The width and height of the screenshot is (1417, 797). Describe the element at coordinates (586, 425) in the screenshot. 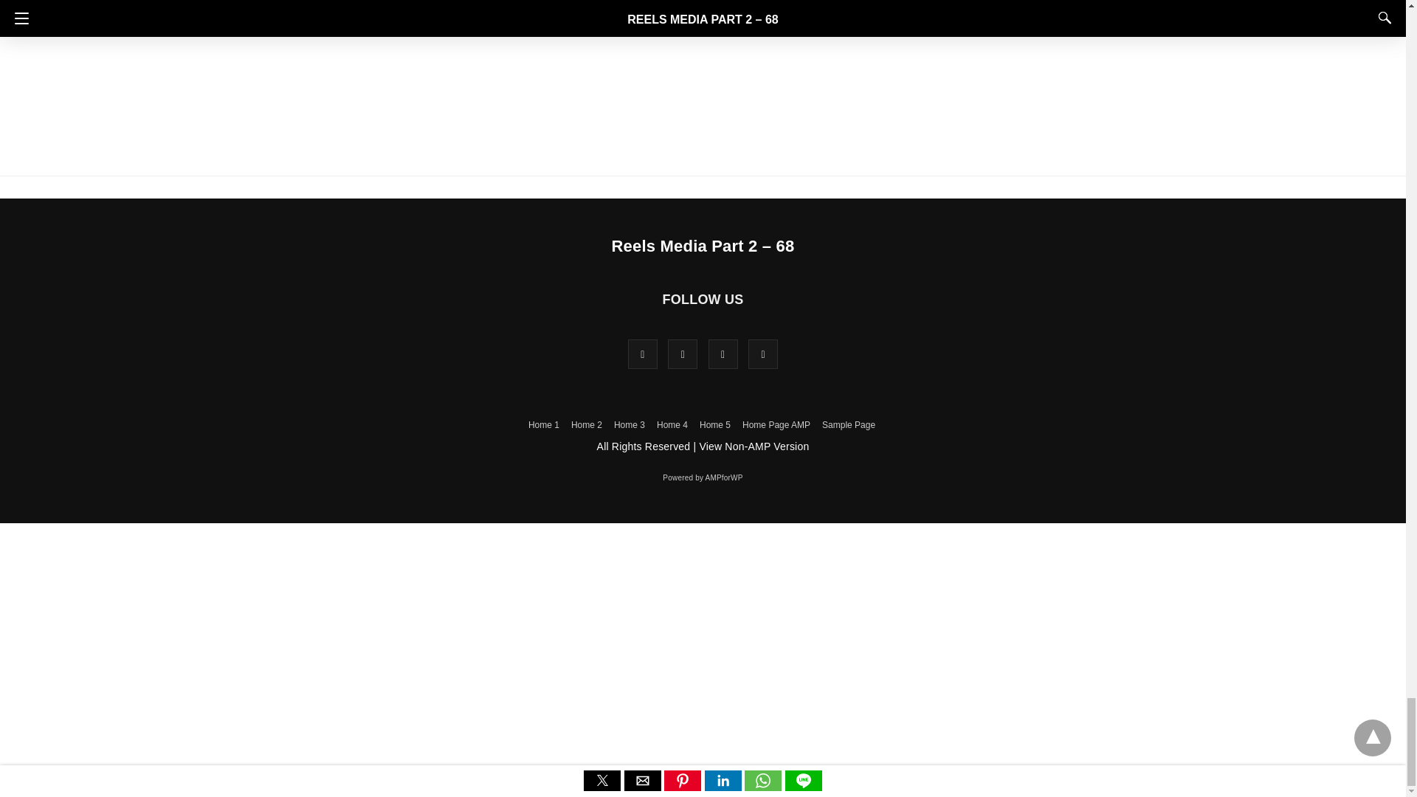

I see `Home 2` at that location.